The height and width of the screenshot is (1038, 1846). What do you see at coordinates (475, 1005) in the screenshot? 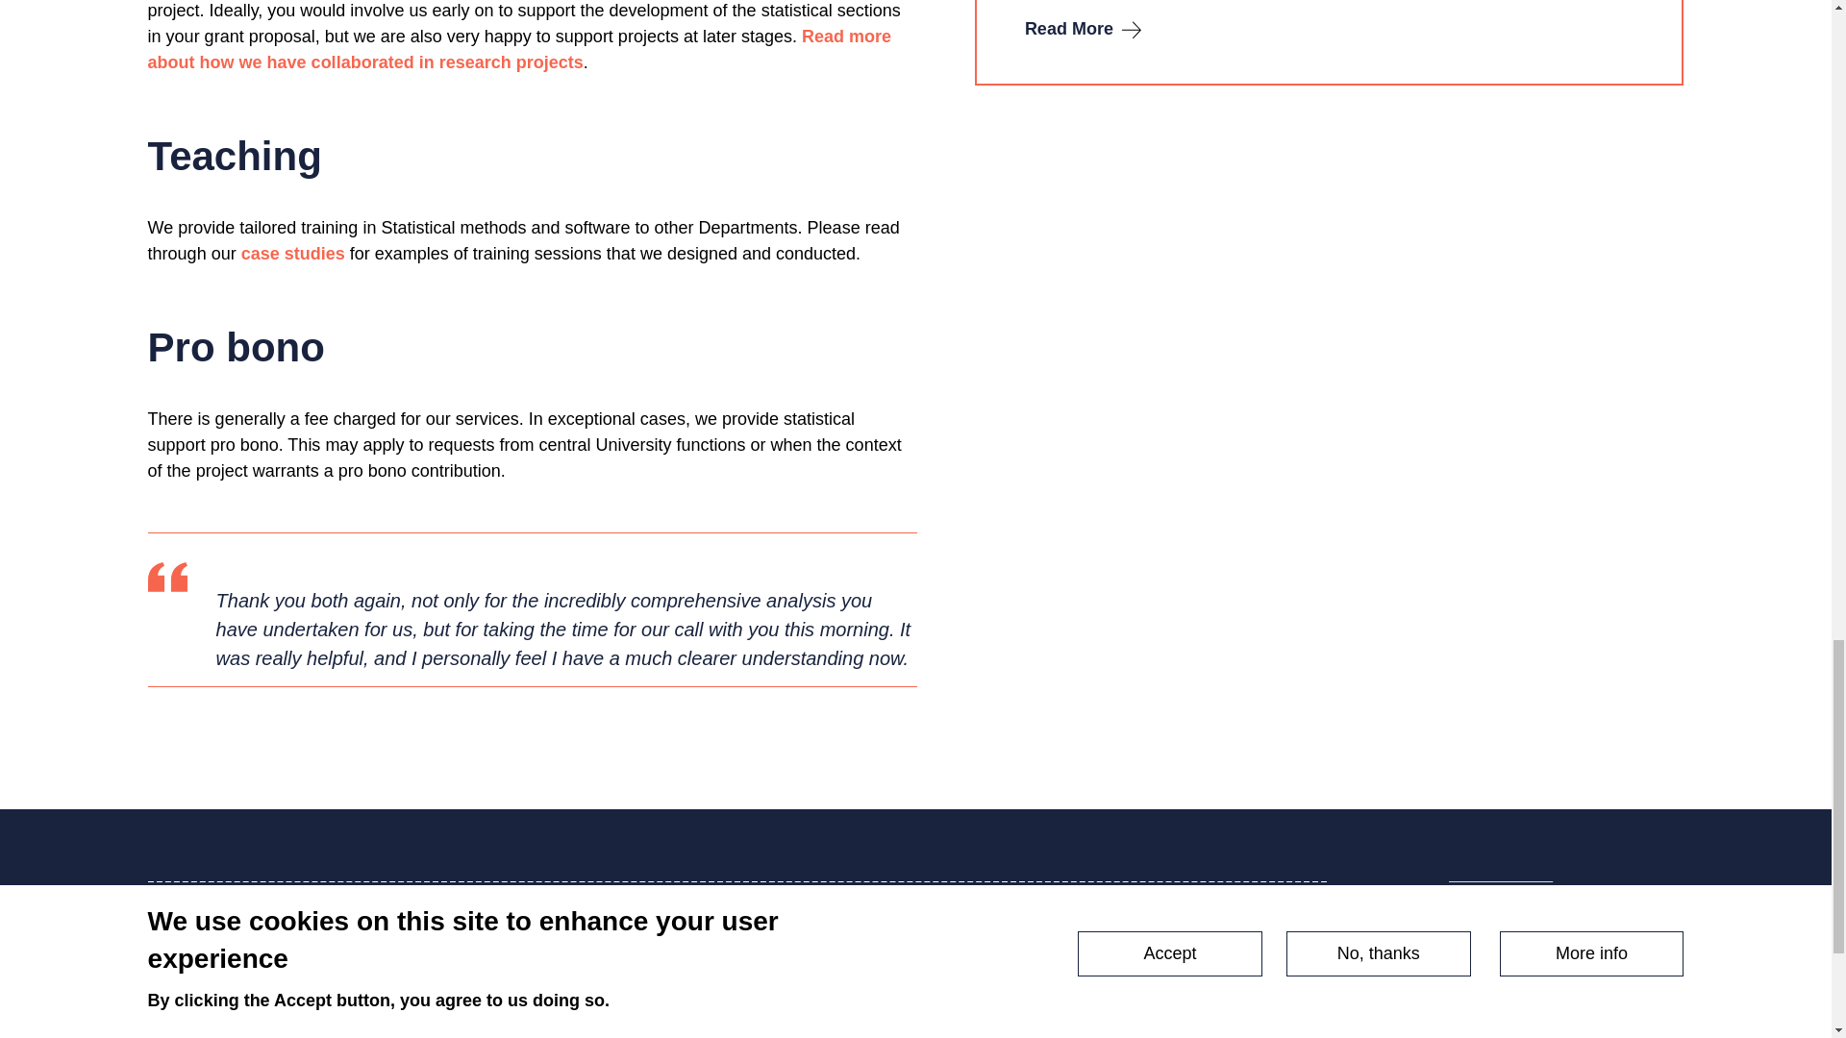
I see `IT Users` at bounding box center [475, 1005].